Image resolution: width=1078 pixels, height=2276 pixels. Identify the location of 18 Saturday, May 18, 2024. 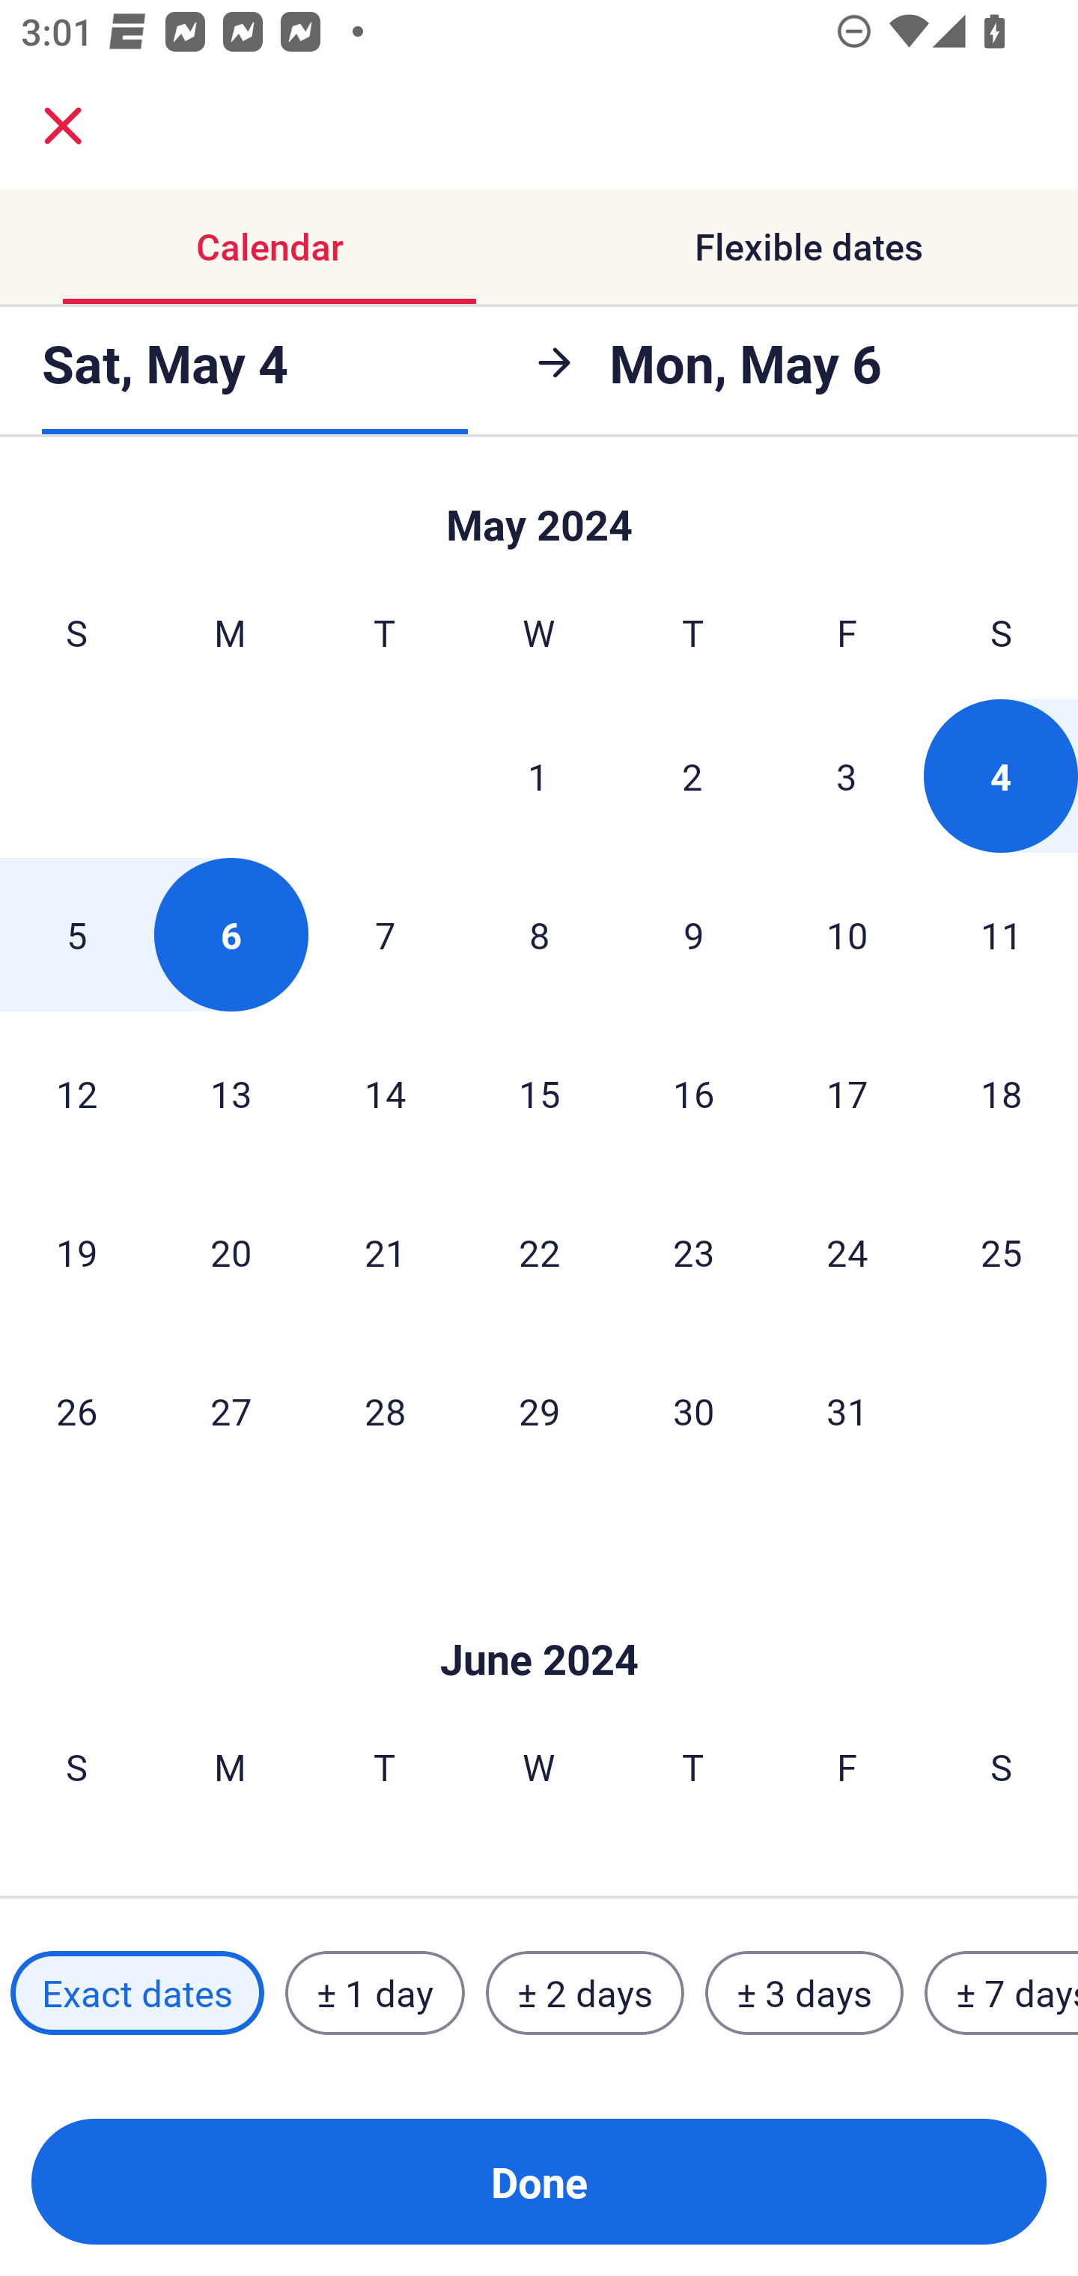
(1002, 1093).